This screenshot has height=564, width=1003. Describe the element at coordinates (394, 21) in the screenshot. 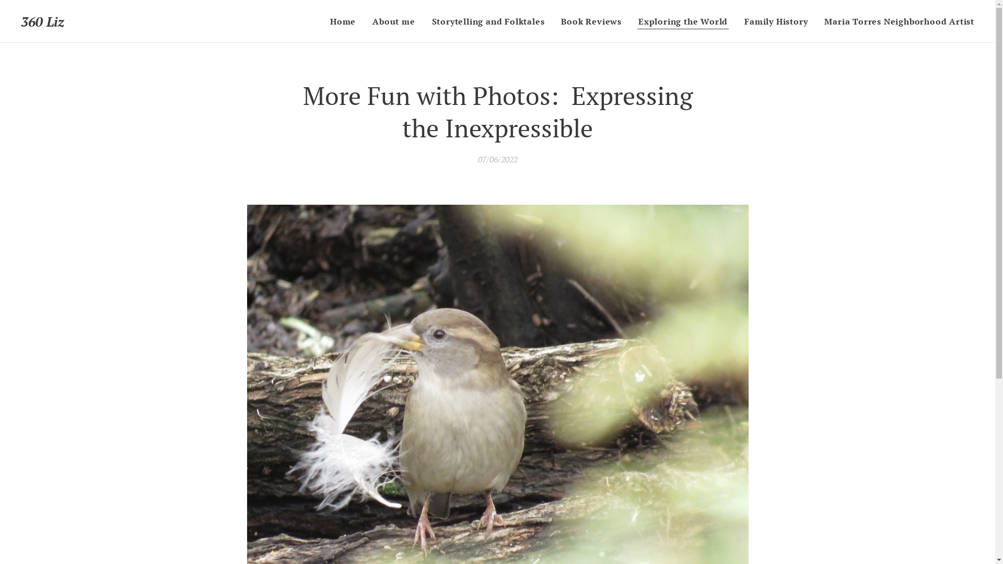

I see `About me` at that location.